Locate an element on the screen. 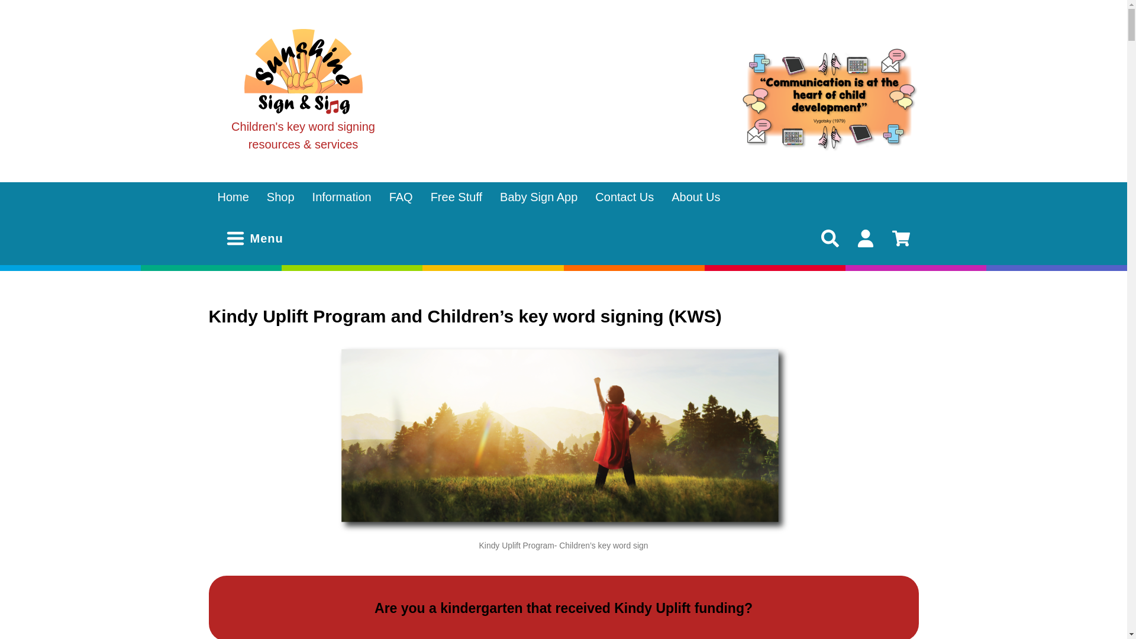  Shop is located at coordinates (280, 196).